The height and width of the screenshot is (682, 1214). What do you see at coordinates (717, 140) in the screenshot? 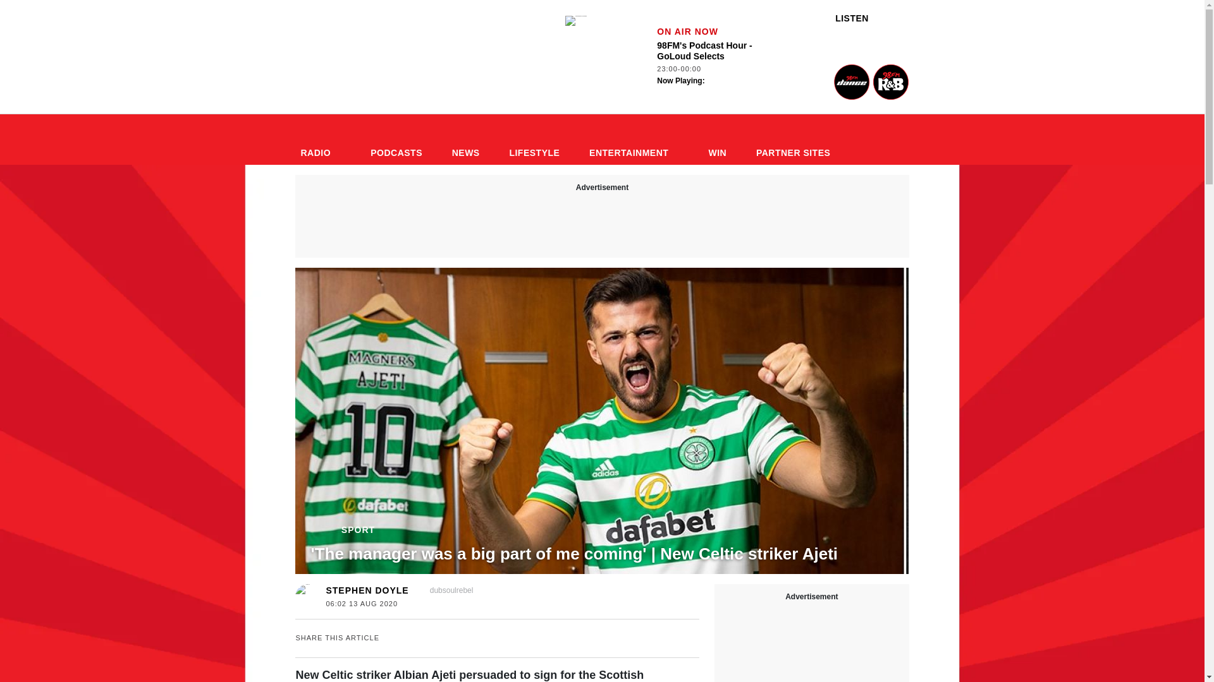
I see `Win` at bounding box center [717, 140].